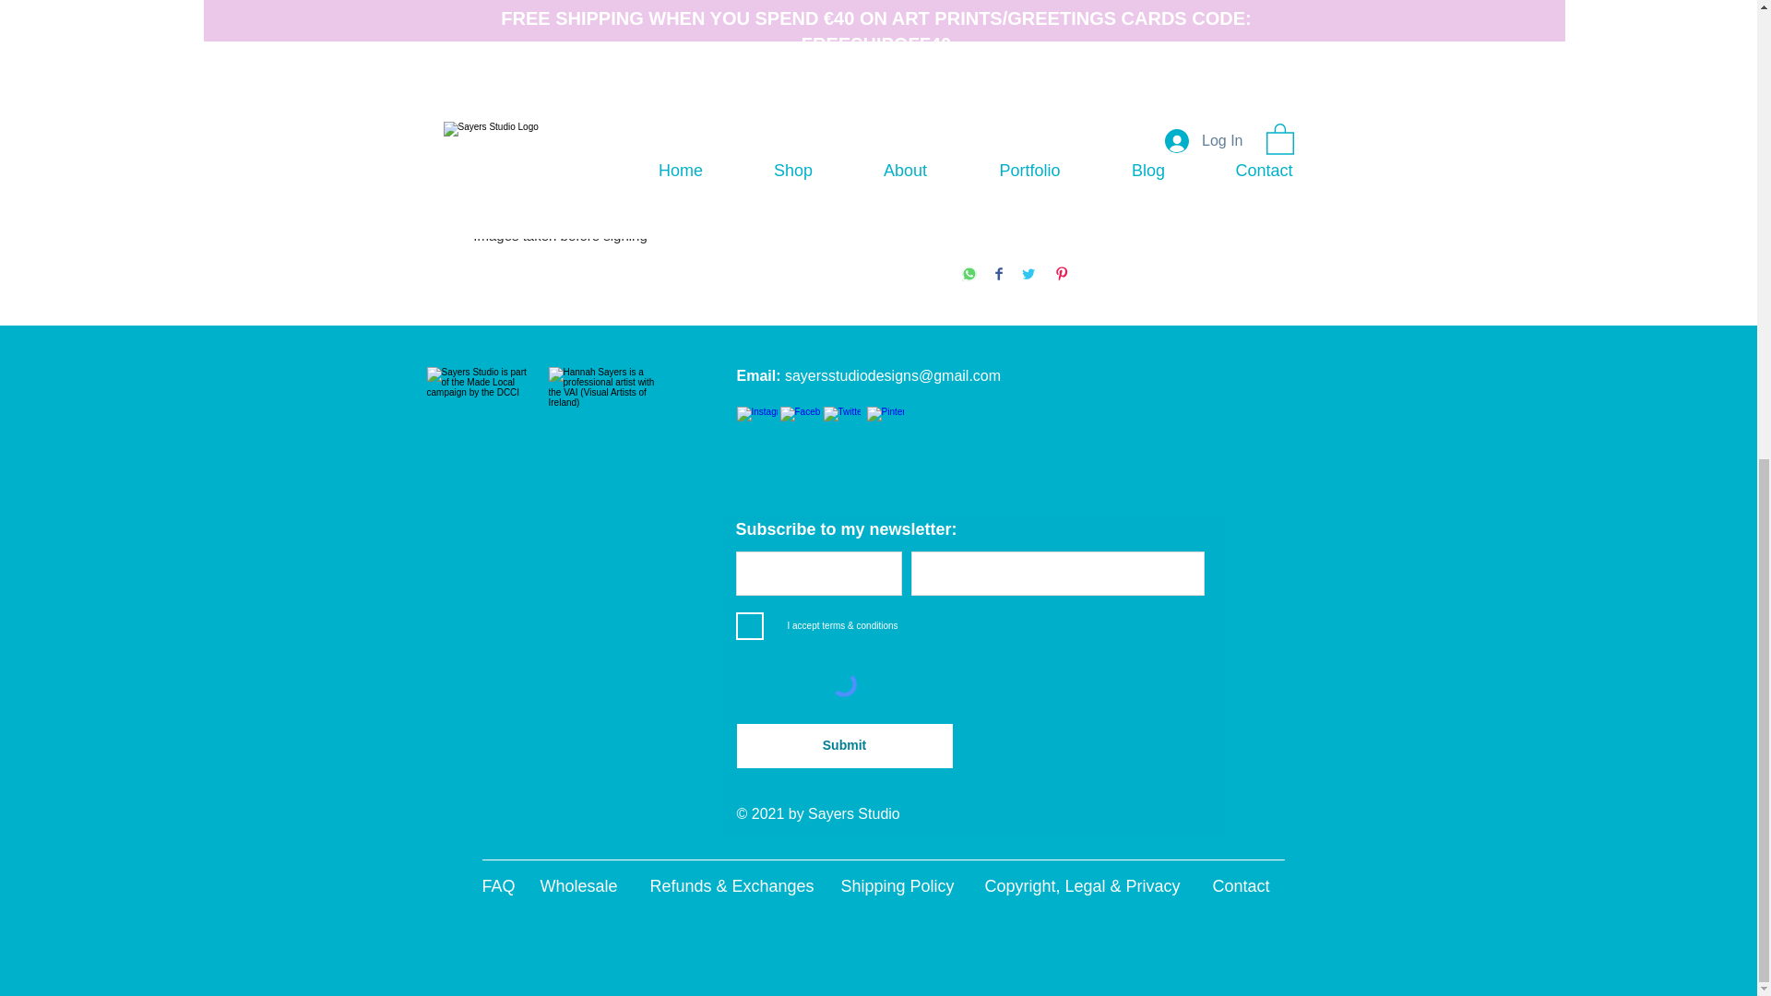  I want to click on Submit, so click(844, 745).